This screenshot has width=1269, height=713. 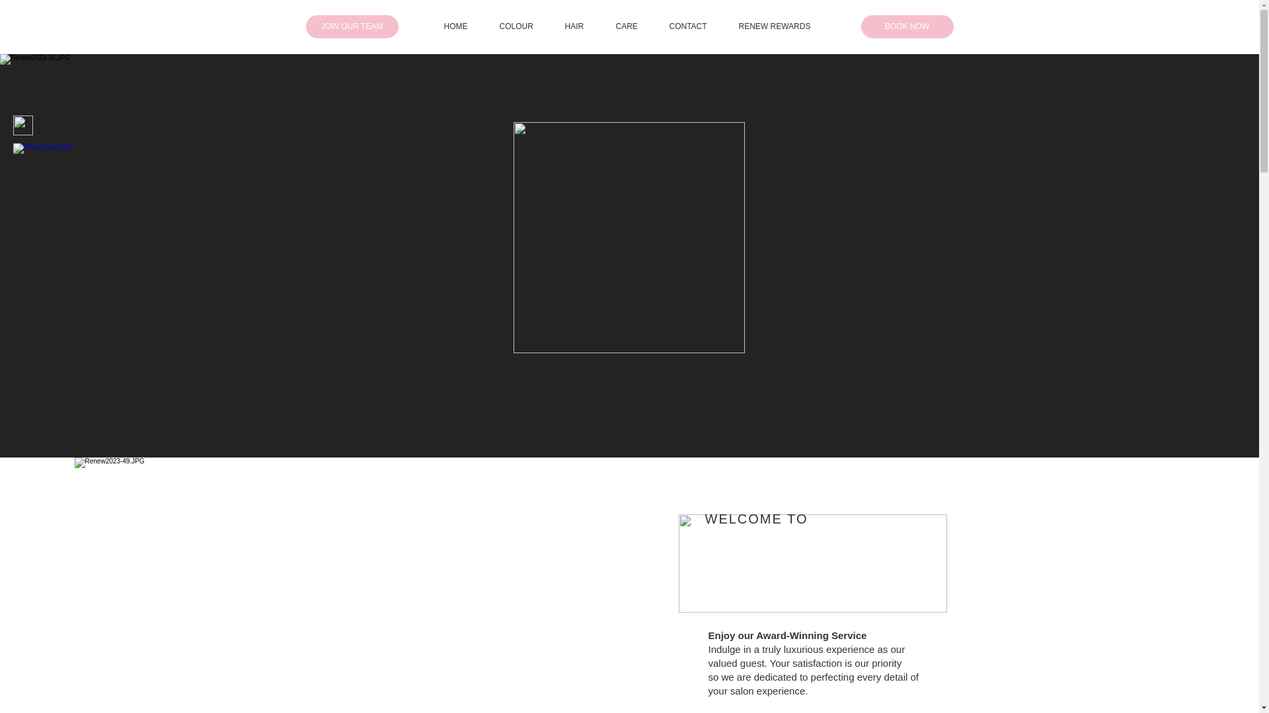 What do you see at coordinates (697, 26) in the screenshot?
I see `CONTACT` at bounding box center [697, 26].